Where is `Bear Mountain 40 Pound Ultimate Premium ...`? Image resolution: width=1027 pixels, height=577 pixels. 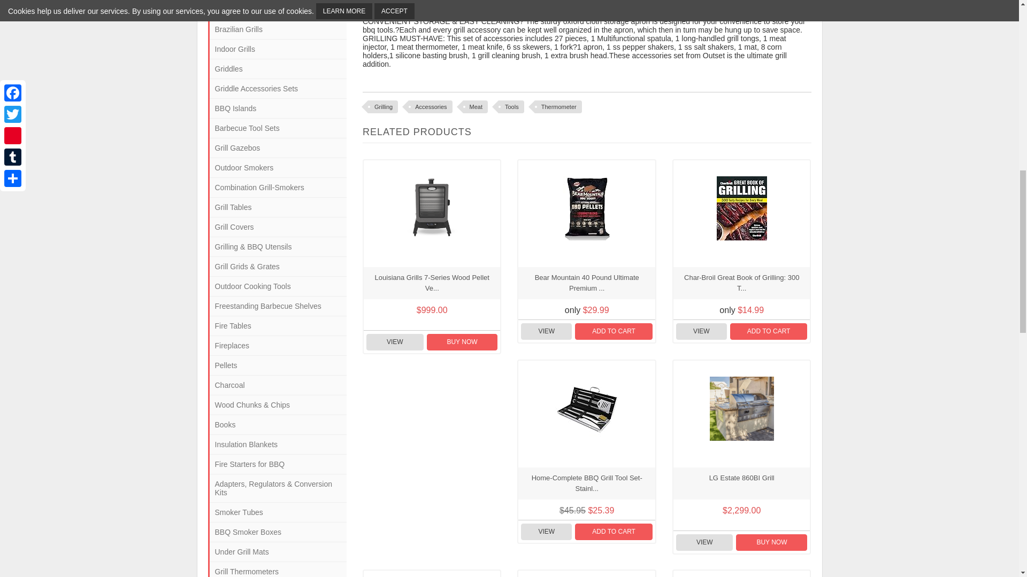
Bear Mountain 40 Pound Ultimate Premium ... is located at coordinates (586, 283).